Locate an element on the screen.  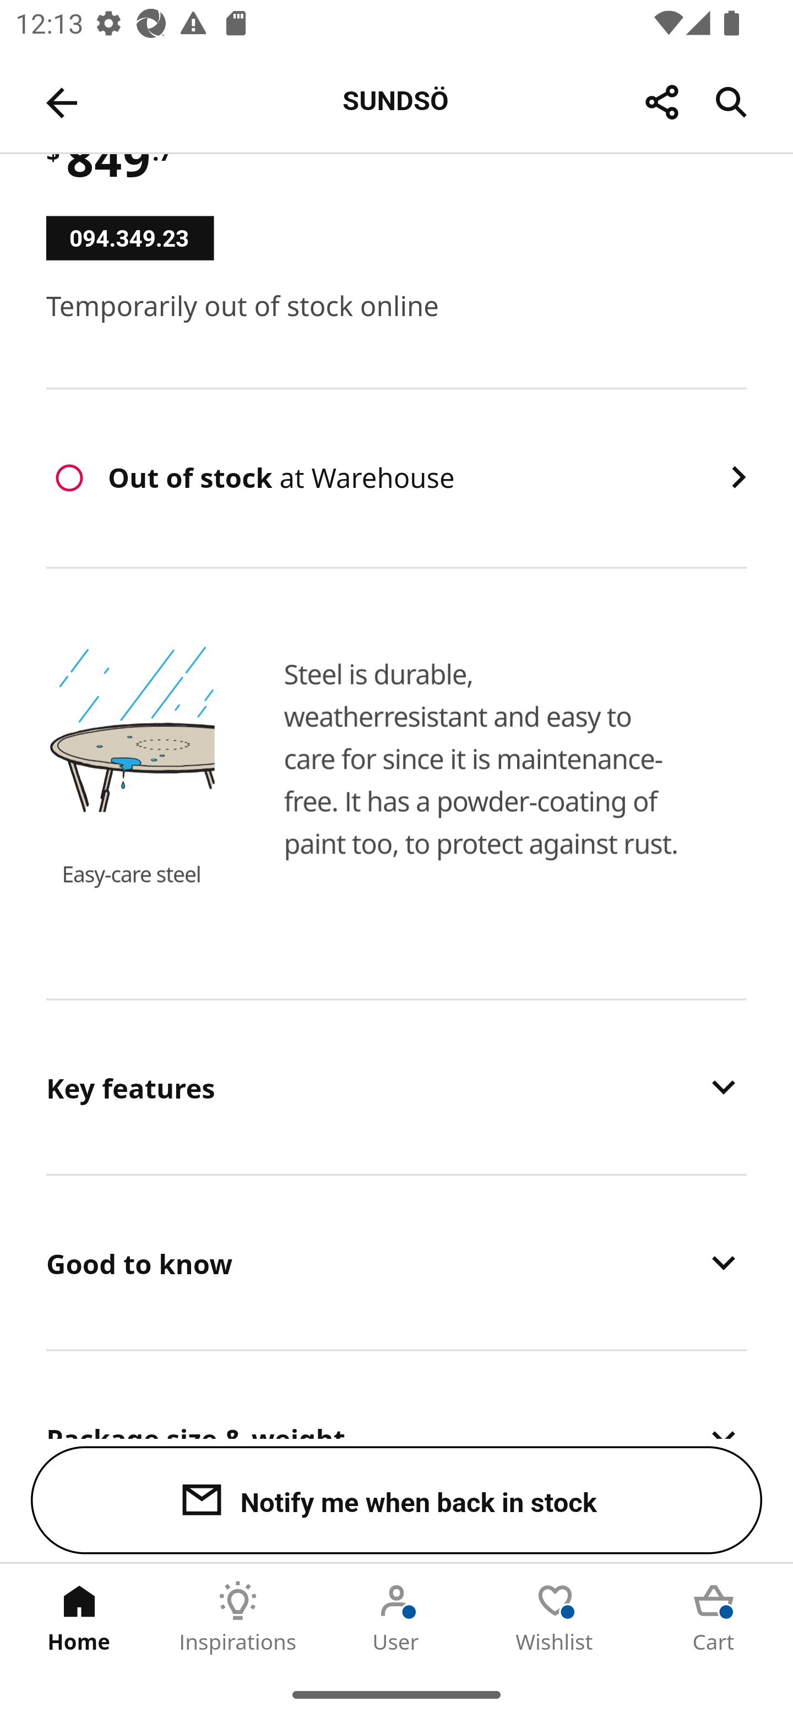
Wishlist
Tab 4 of 5 is located at coordinates (555, 1617).